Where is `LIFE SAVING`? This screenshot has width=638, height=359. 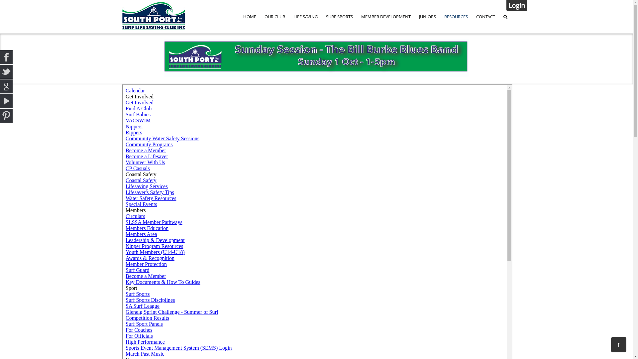
LIFE SAVING is located at coordinates (306, 17).